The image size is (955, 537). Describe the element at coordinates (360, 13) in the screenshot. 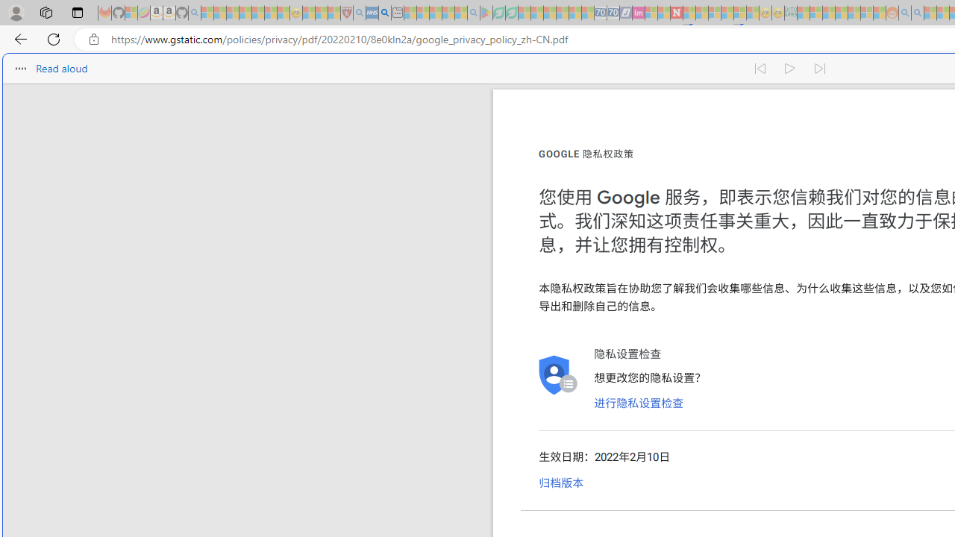

I see `list of asthma inhalers uk - Search - Sleeping` at that location.